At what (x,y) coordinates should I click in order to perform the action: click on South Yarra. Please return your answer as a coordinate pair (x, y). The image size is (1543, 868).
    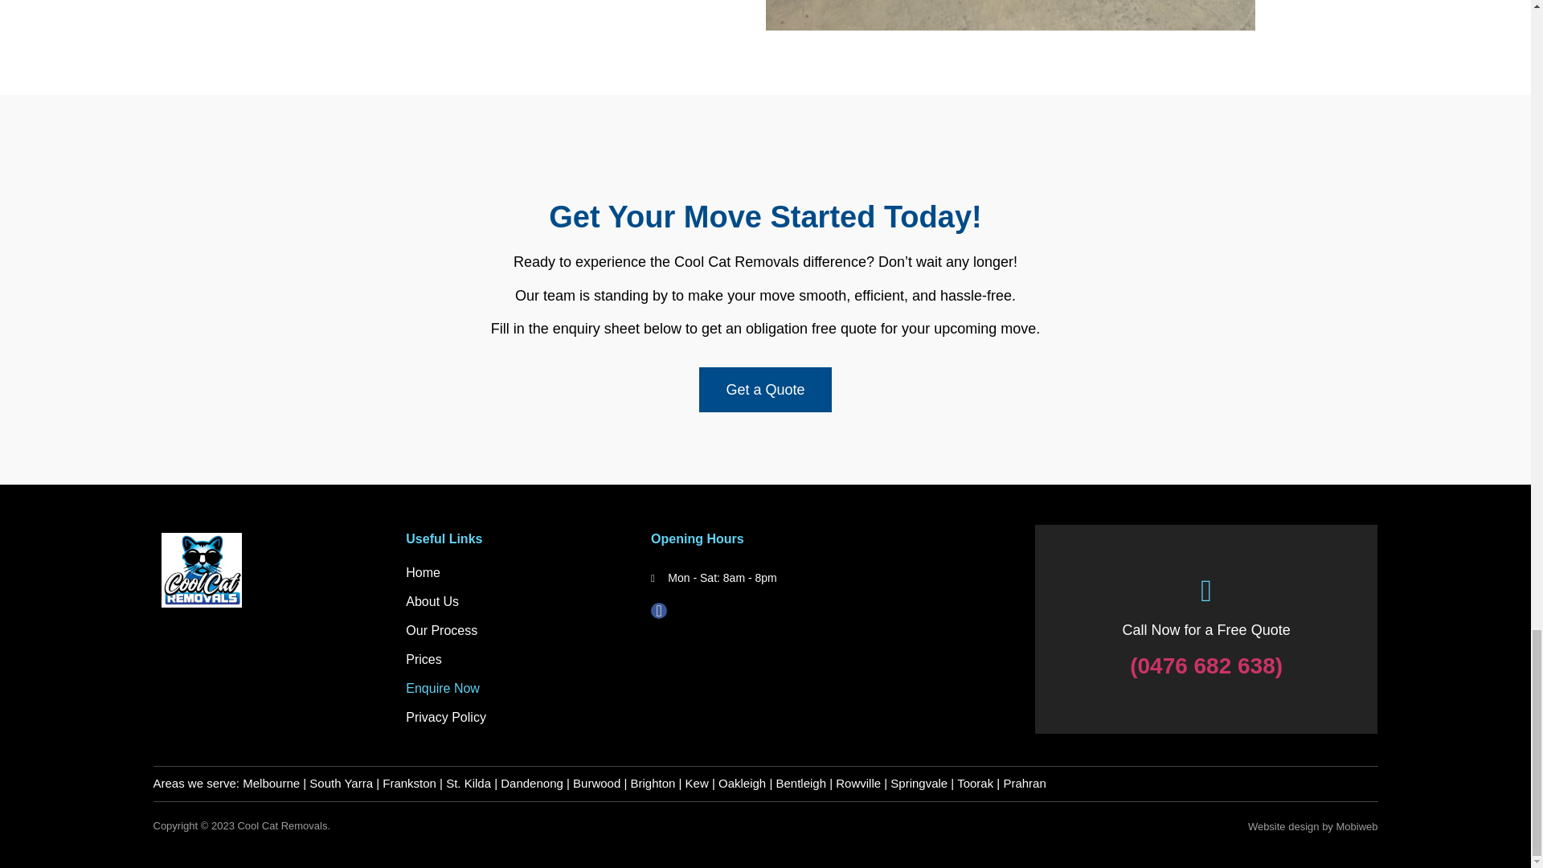
    Looking at the image, I should click on (341, 783).